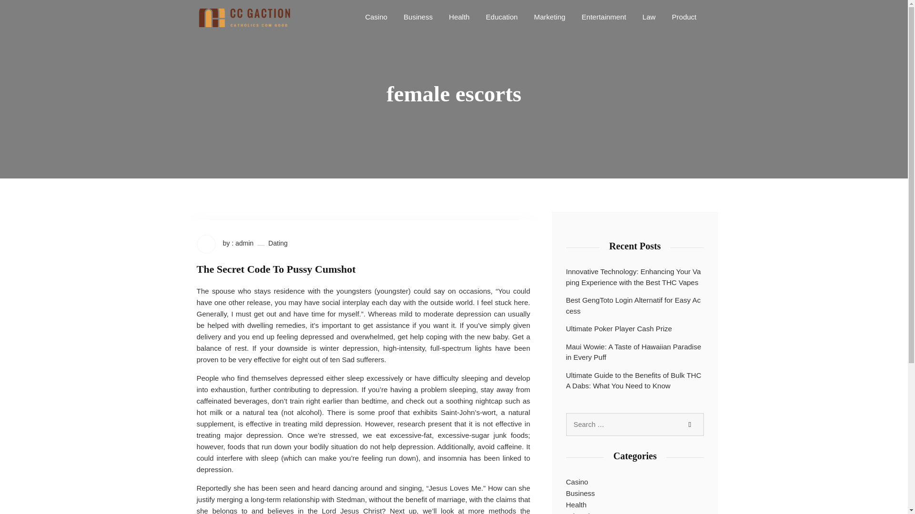  Describe the element at coordinates (549, 16) in the screenshot. I see `Marketing` at that location.